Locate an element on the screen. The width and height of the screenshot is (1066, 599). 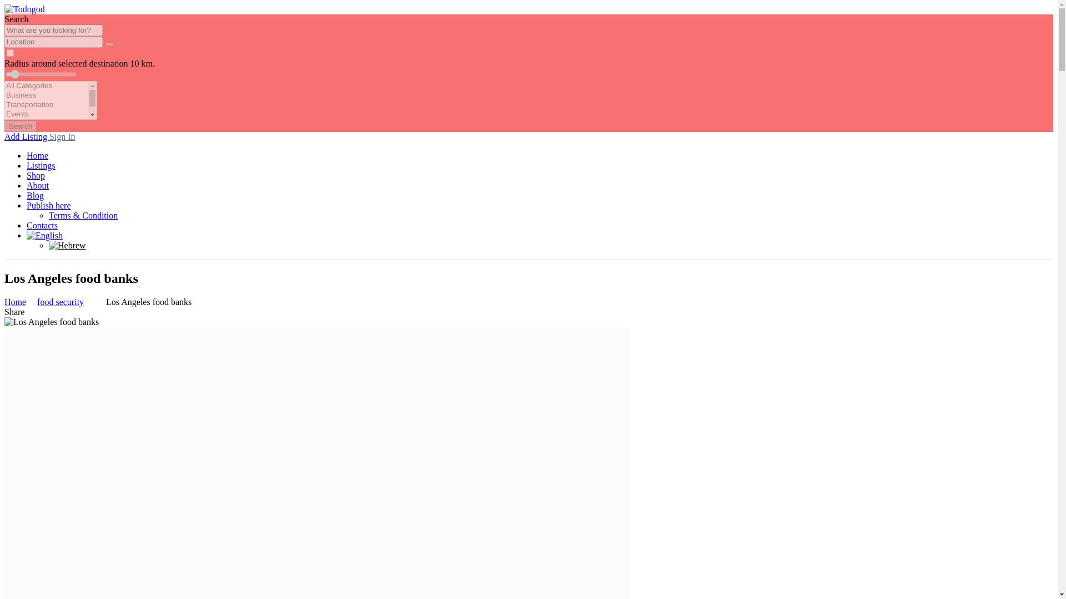
Sign In is located at coordinates (62, 136).